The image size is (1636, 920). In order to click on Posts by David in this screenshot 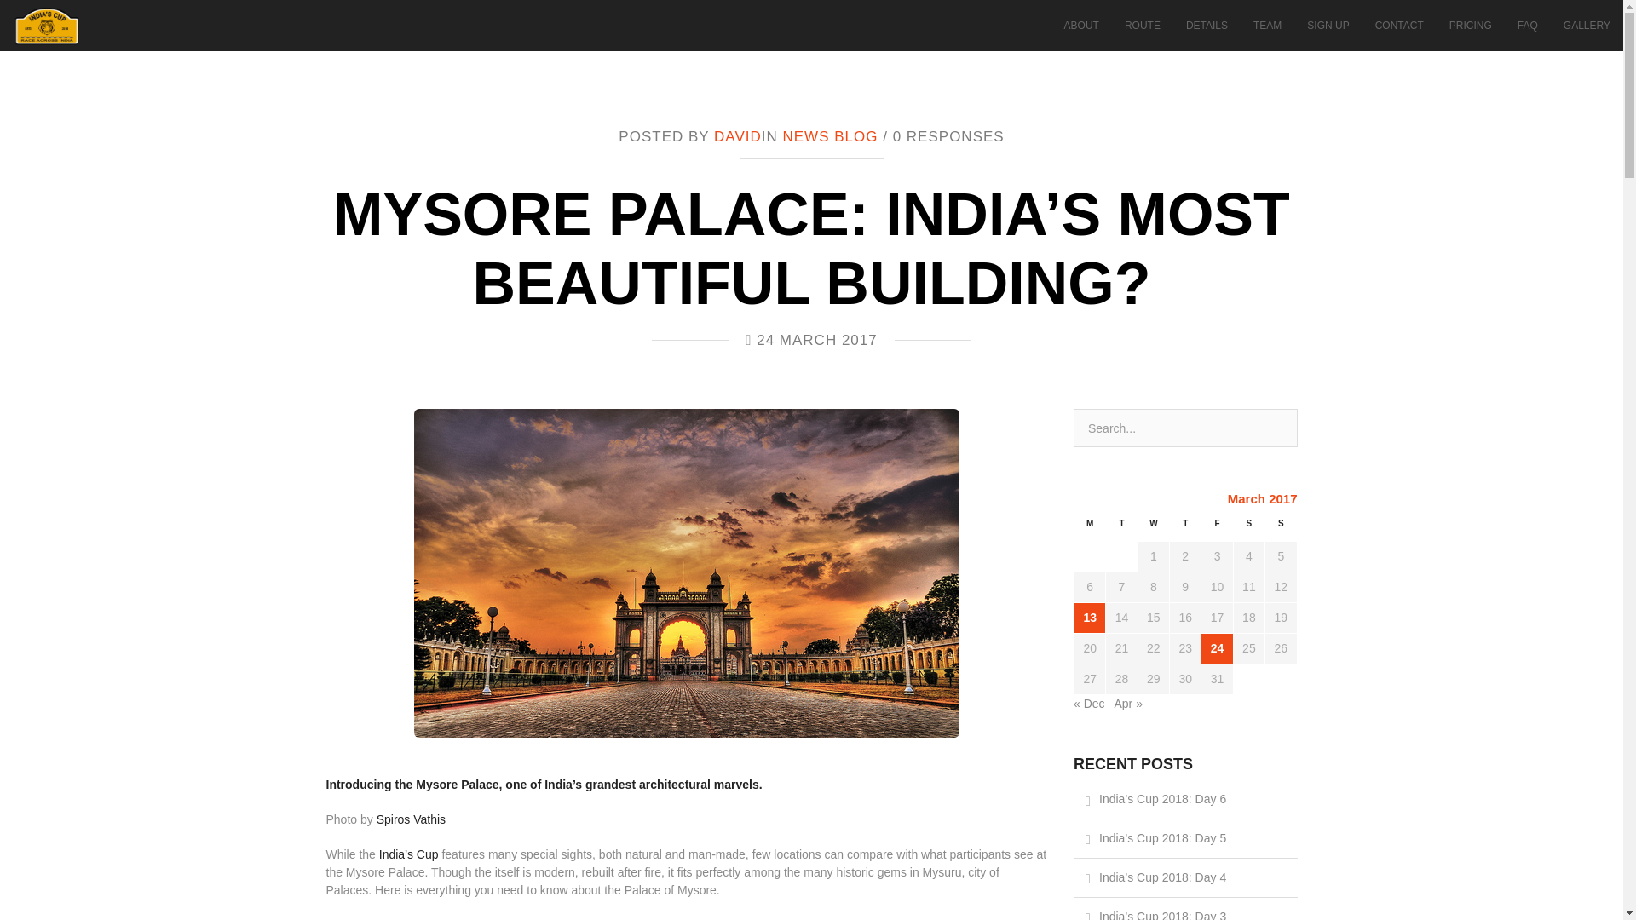, I will do `click(738, 136)`.